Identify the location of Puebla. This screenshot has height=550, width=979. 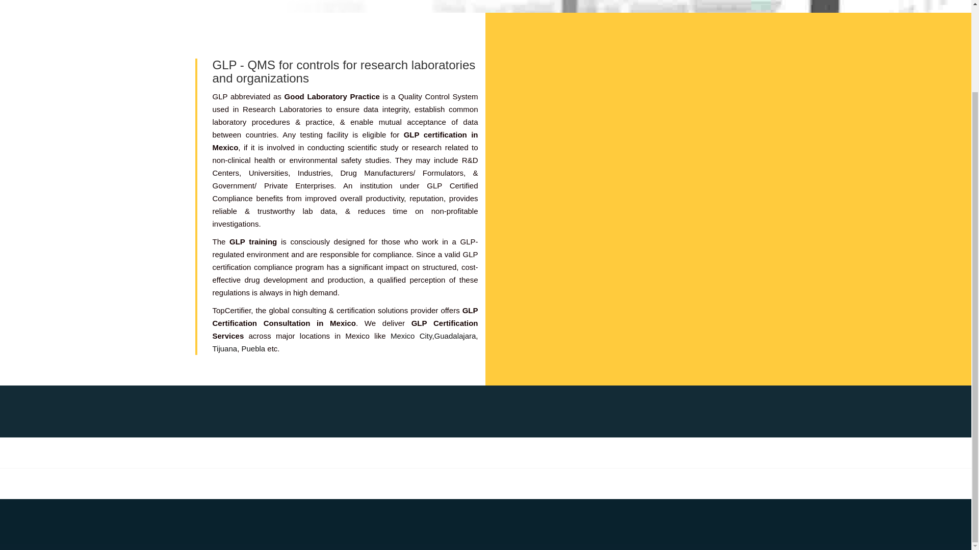
(252, 348).